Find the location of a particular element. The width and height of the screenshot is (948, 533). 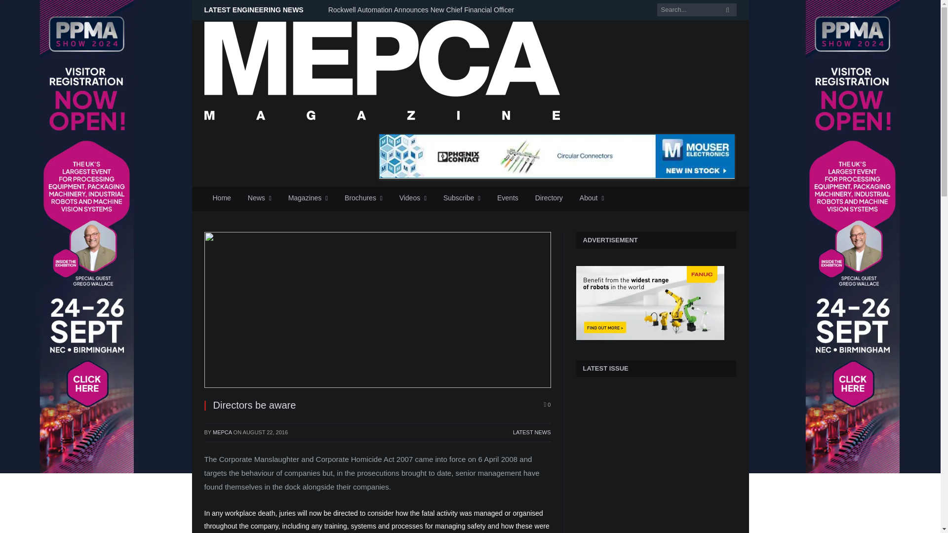

News is located at coordinates (260, 198).